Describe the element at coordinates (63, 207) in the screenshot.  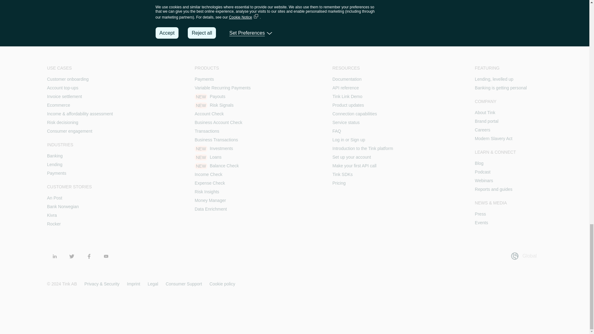
I see `Bank Norwegian` at that location.